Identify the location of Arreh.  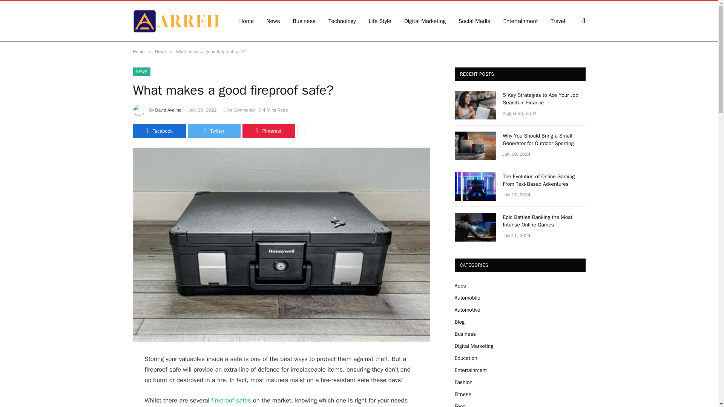
(176, 21).